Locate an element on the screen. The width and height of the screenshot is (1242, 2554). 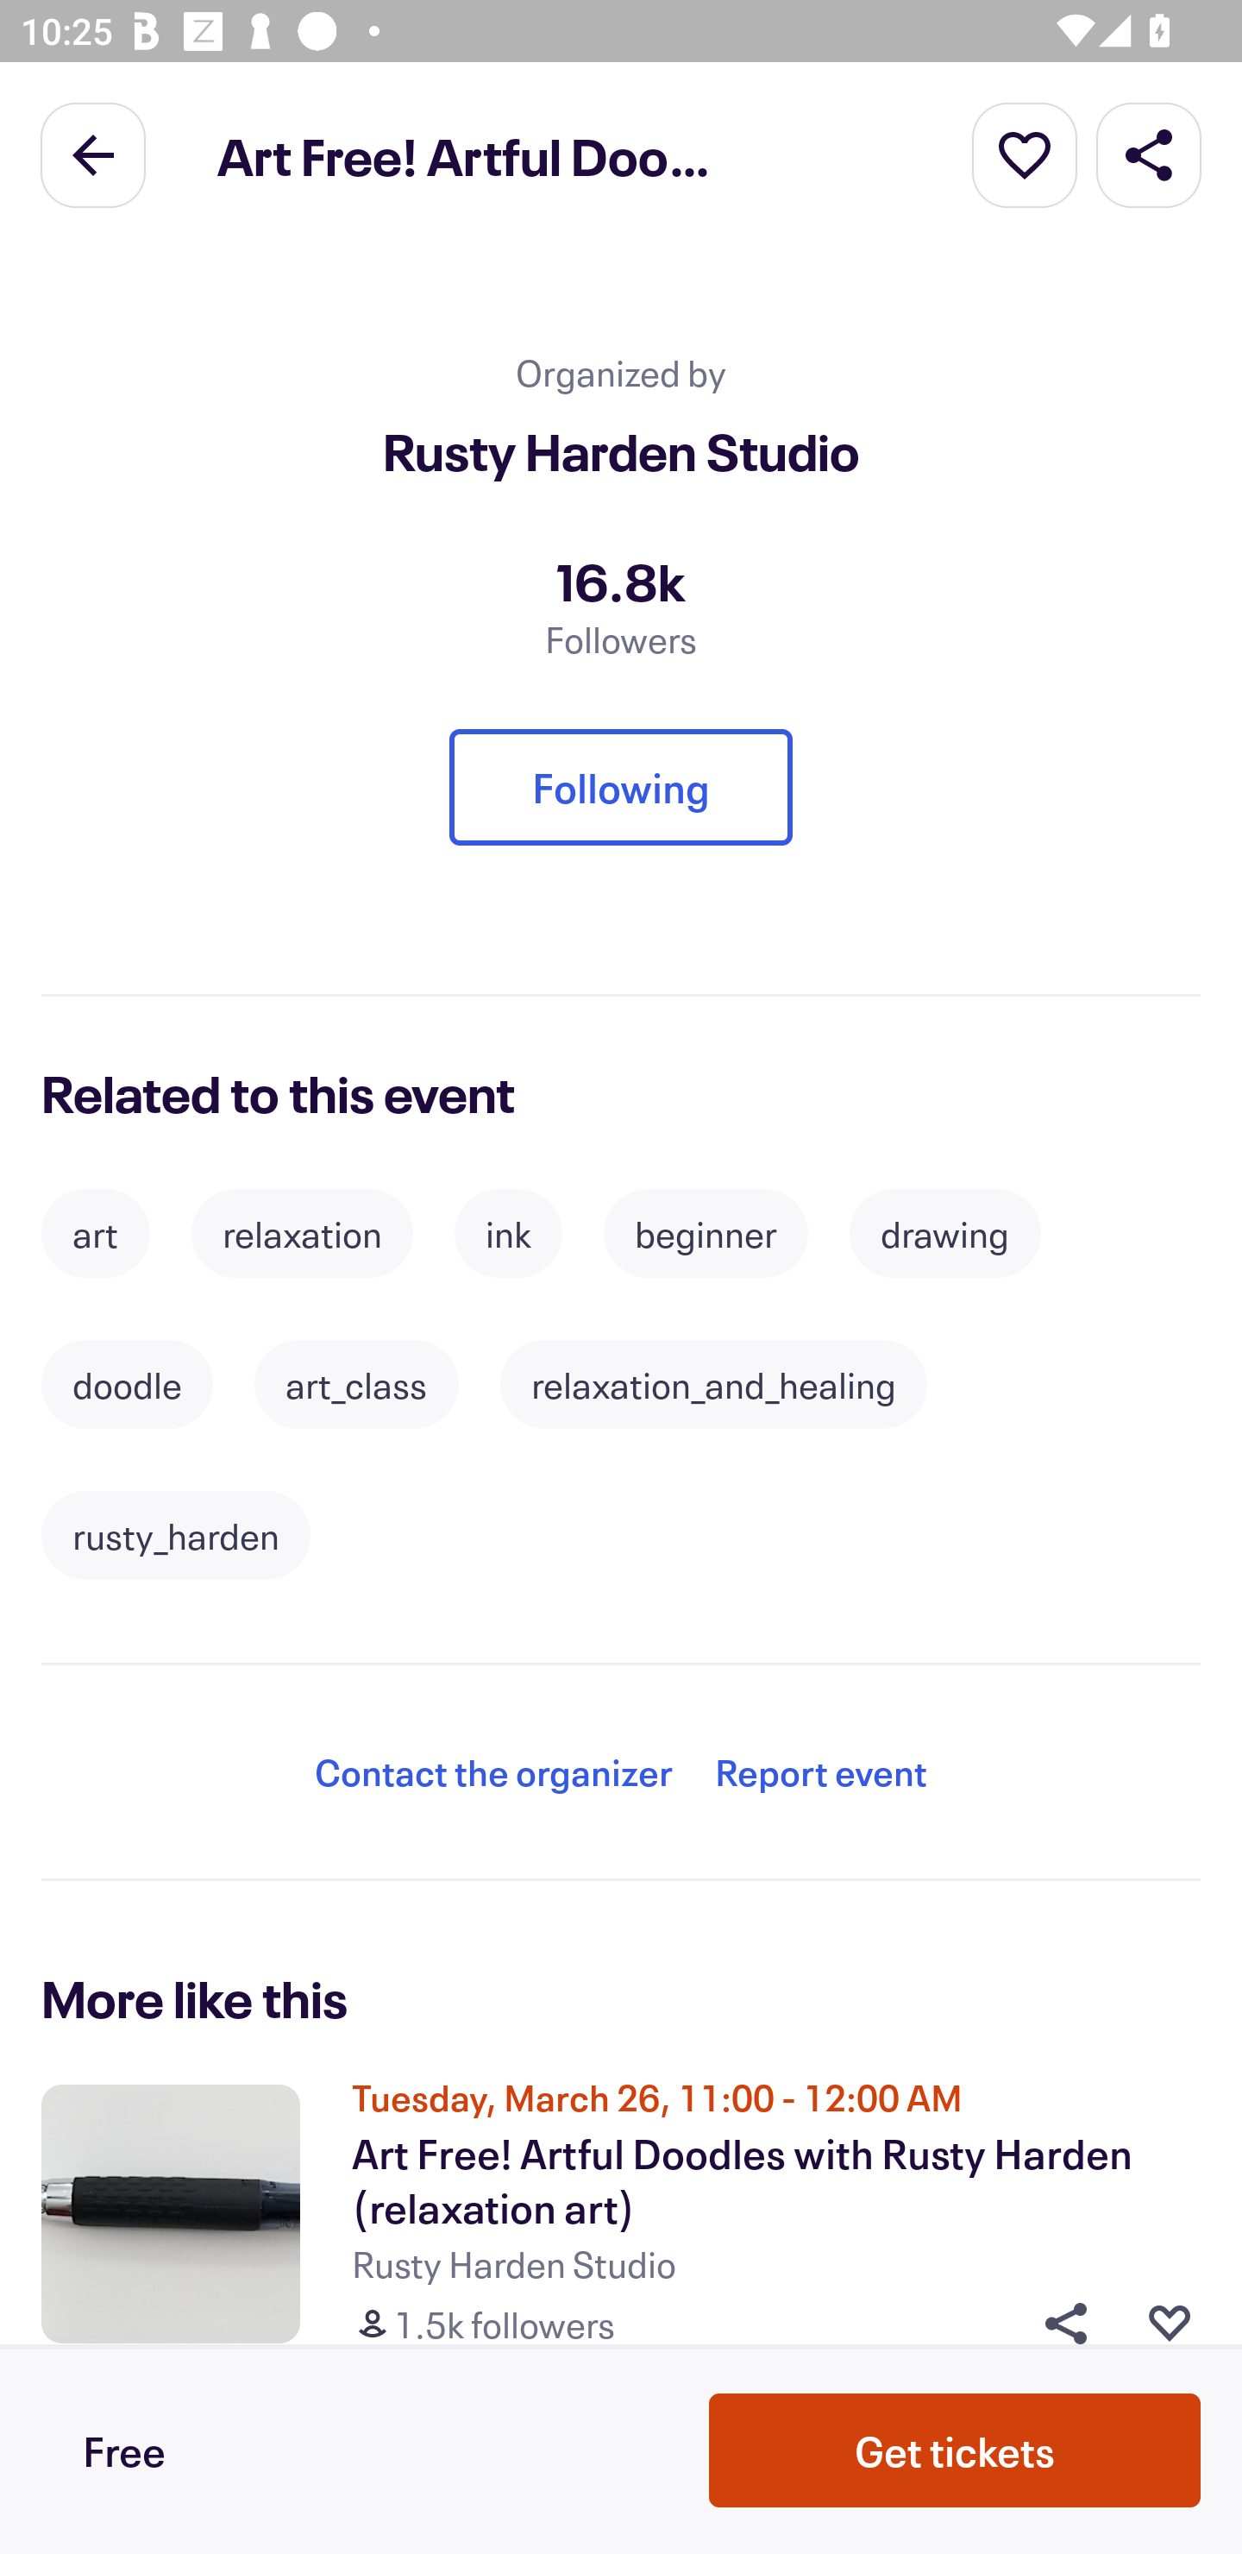
Share is located at coordinates (1056, 2323).